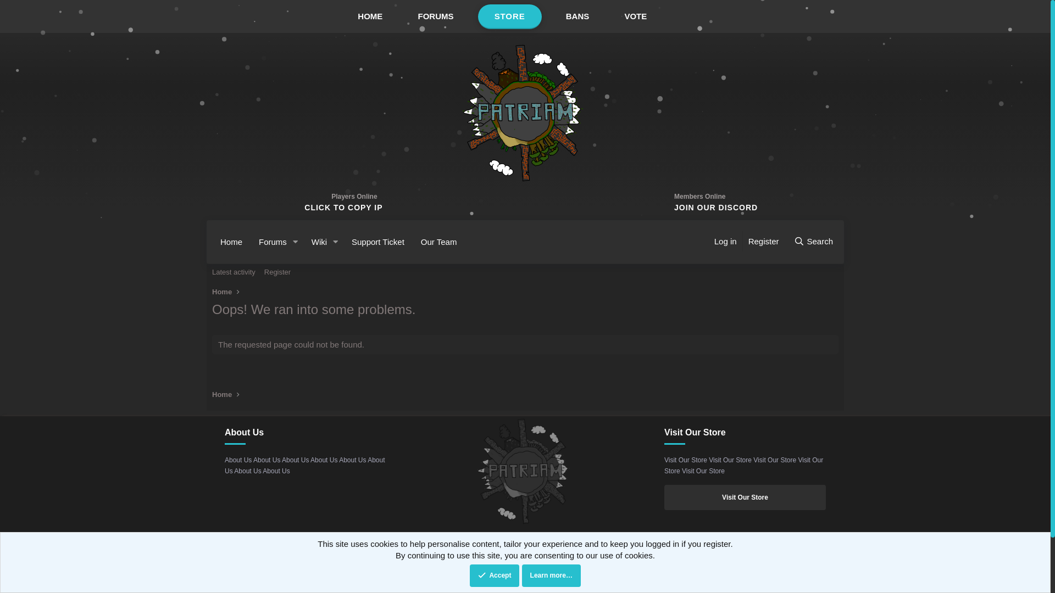 The width and height of the screenshot is (1055, 593). What do you see at coordinates (222, 395) in the screenshot?
I see `Home` at bounding box center [222, 395].